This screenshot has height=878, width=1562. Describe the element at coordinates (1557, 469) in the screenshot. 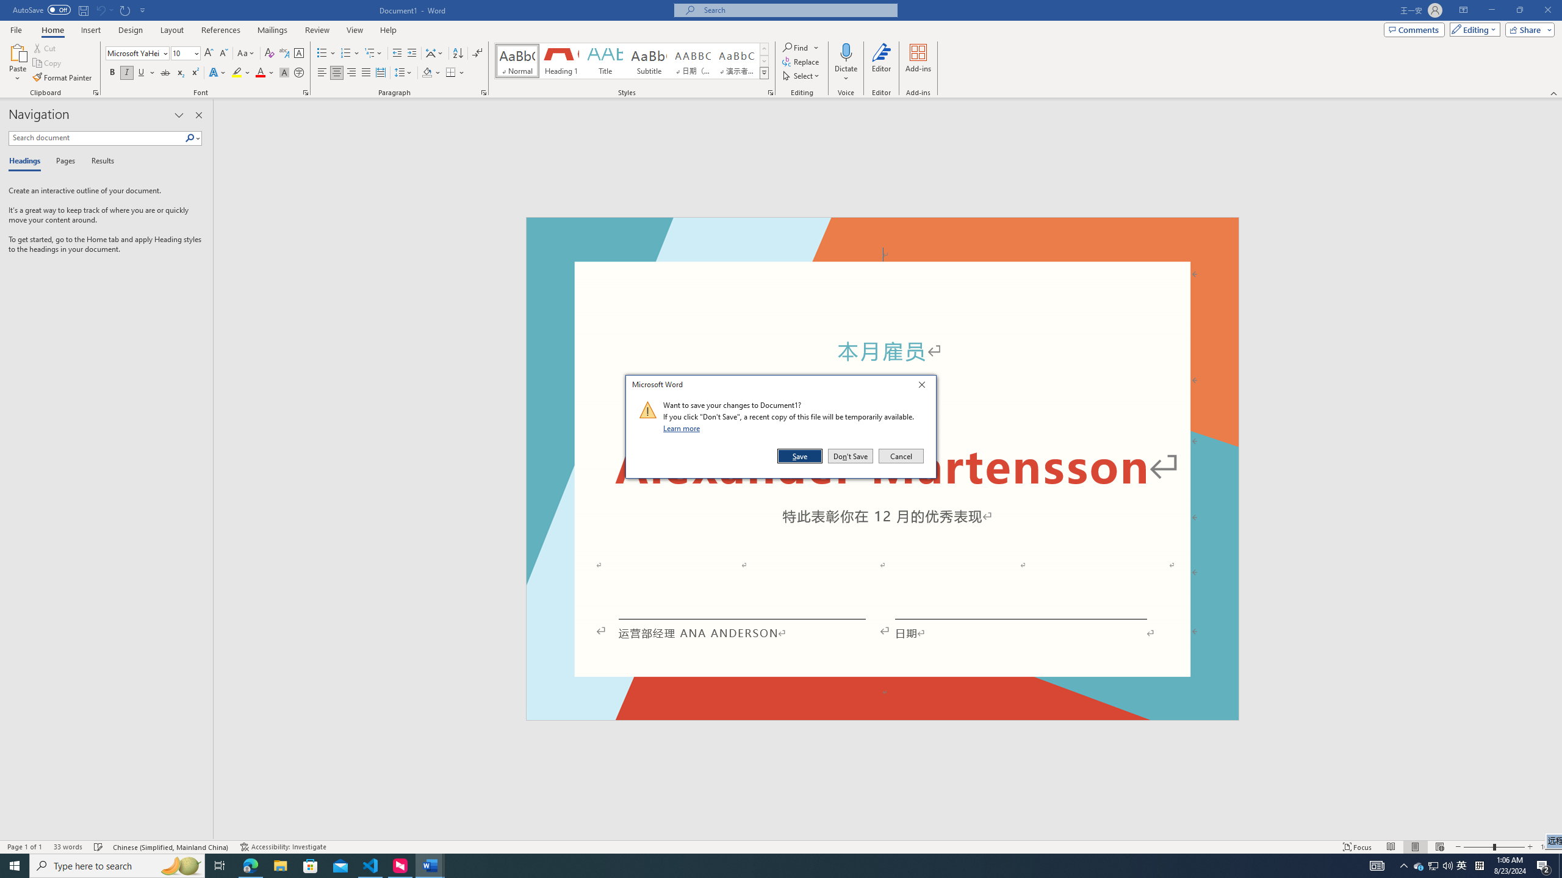

I see `Class: NetUIScrollBar` at that location.